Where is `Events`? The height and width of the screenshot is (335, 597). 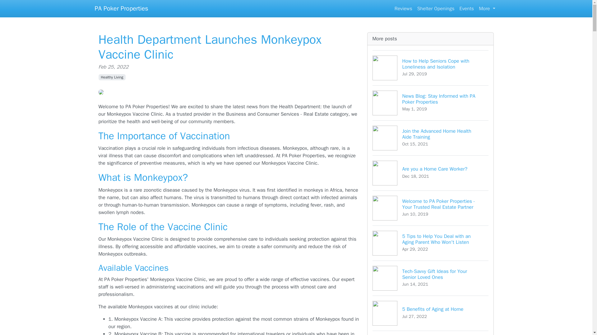 Events is located at coordinates (404, 8).